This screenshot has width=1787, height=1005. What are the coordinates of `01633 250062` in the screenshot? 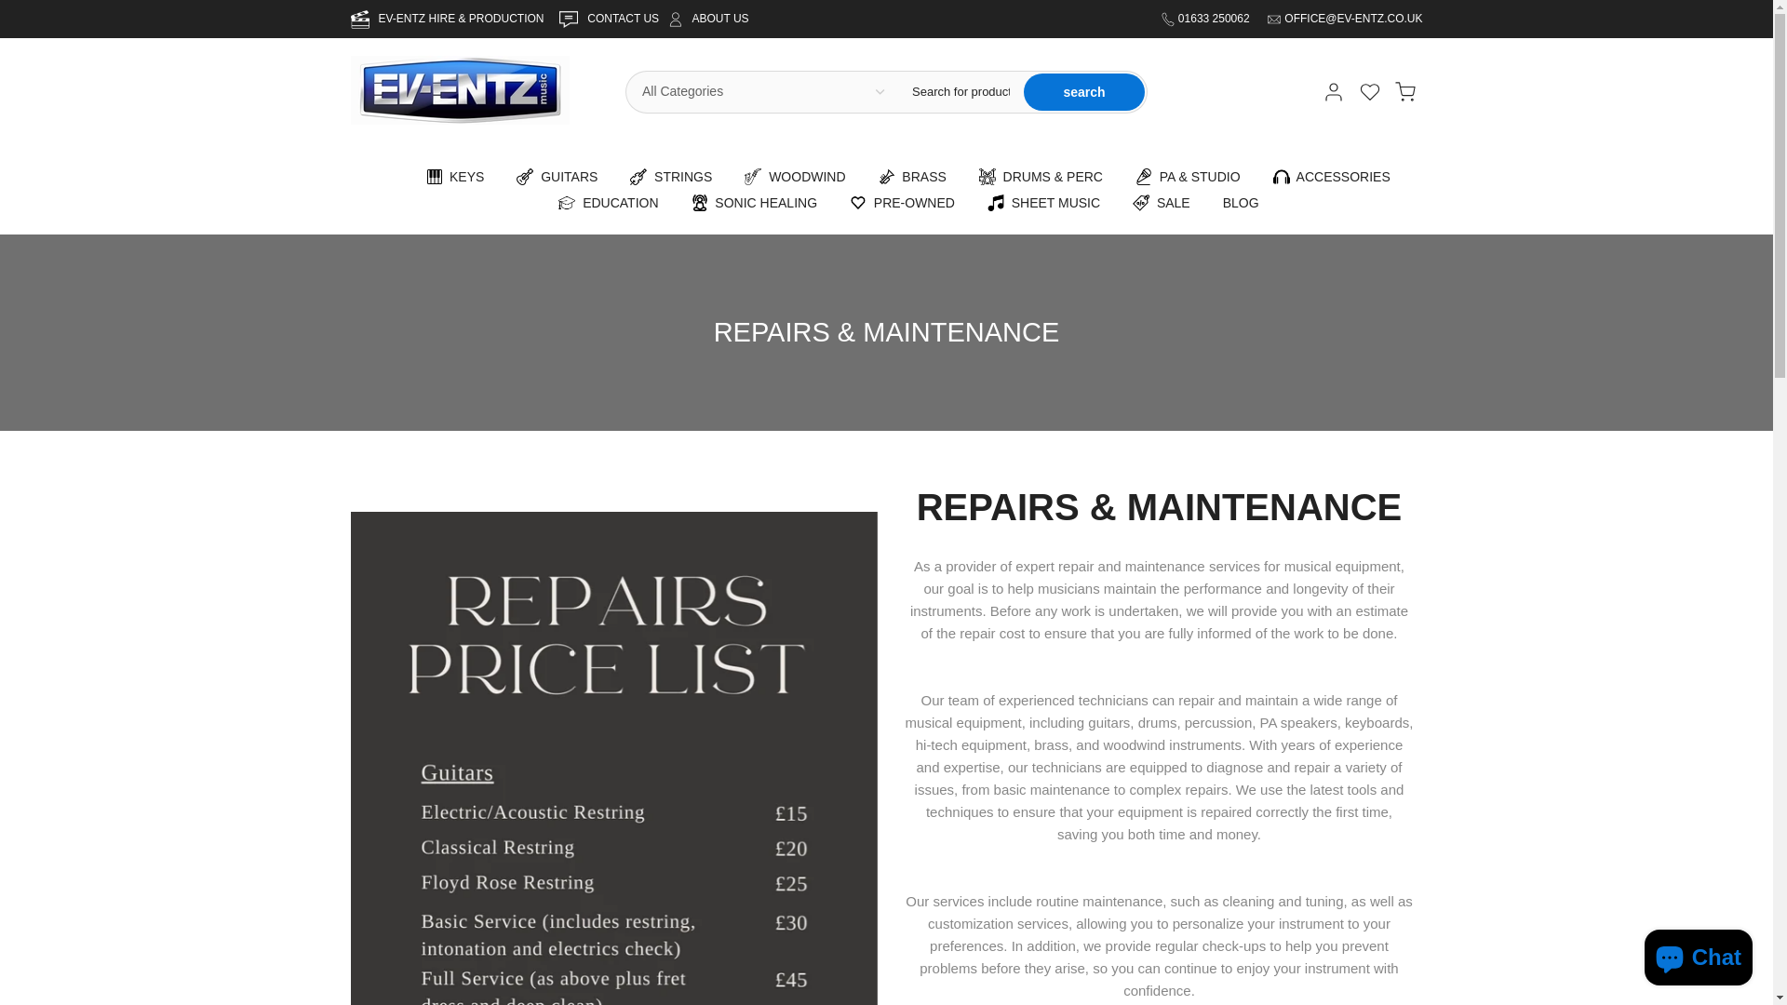 It's located at (1215, 19).